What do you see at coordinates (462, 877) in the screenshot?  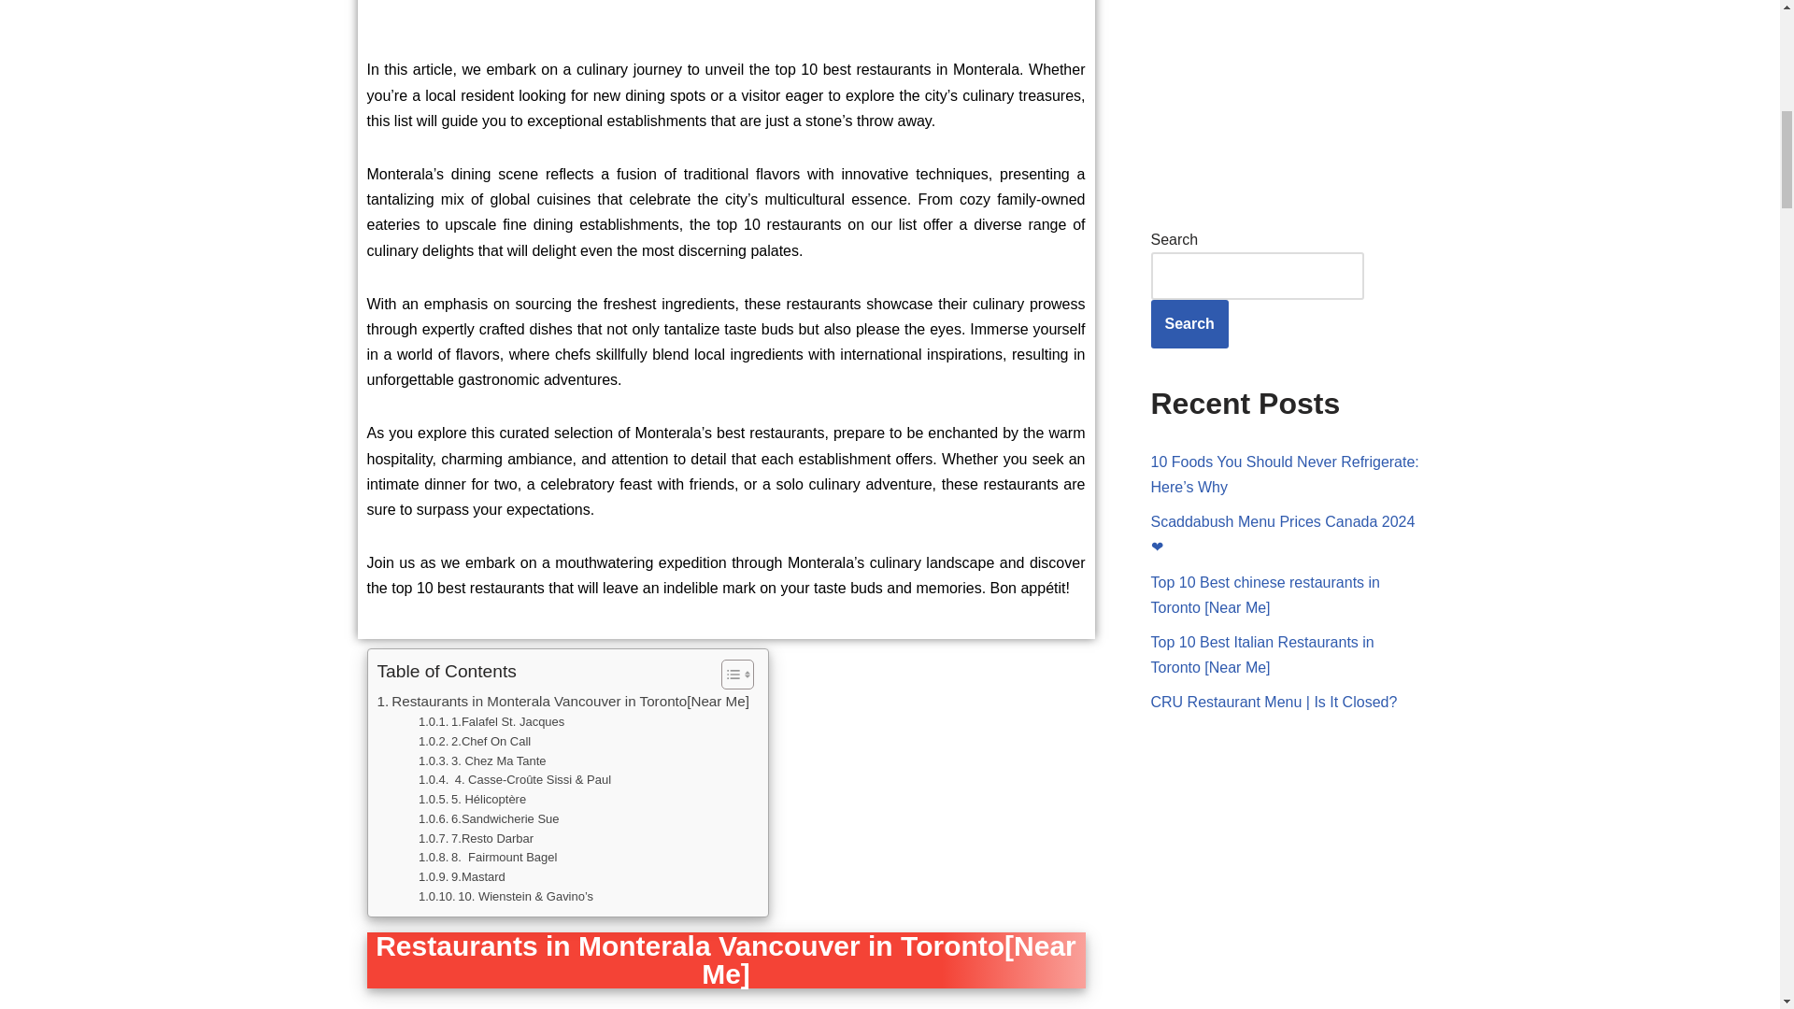 I see `9.Mastard` at bounding box center [462, 877].